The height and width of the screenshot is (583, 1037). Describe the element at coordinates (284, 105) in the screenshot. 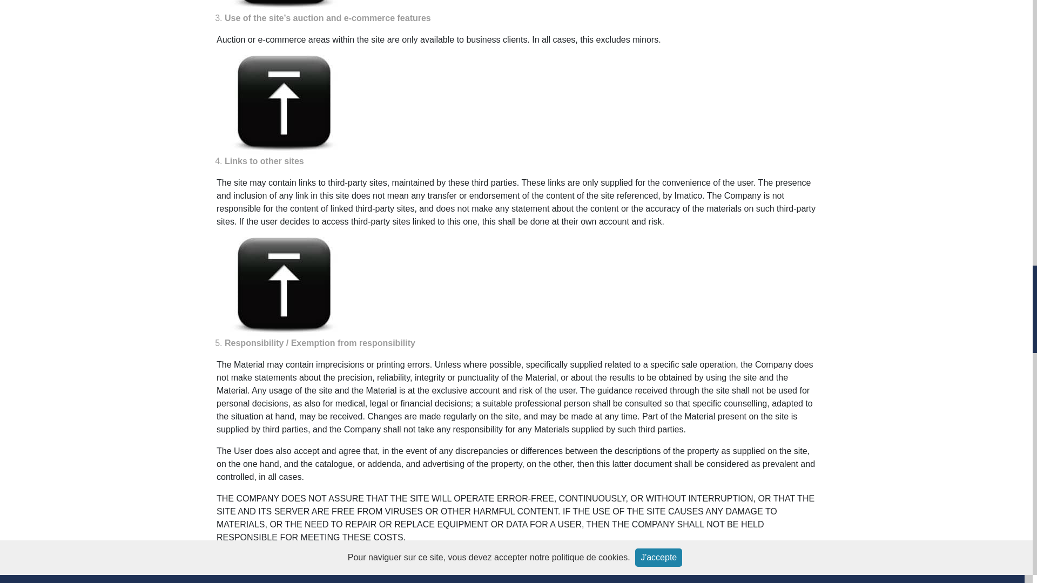

I see `Back to the summary` at that location.